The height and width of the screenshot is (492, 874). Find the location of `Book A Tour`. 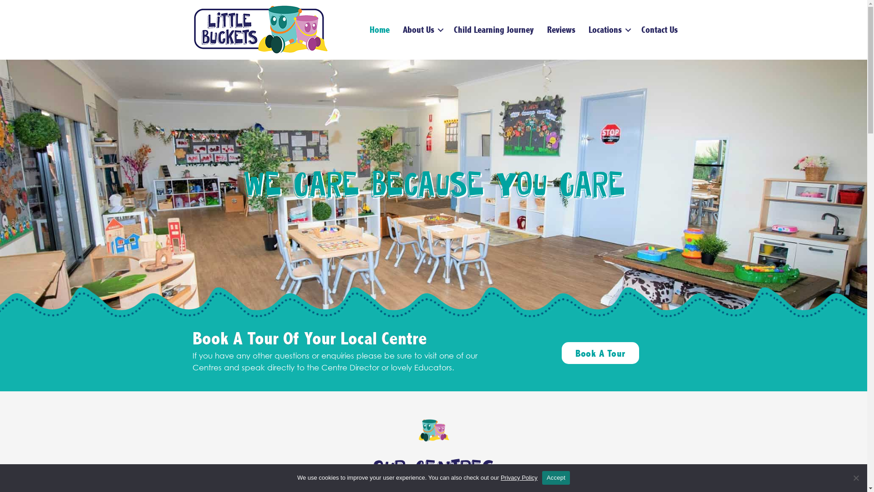

Book A Tour is located at coordinates (600, 353).